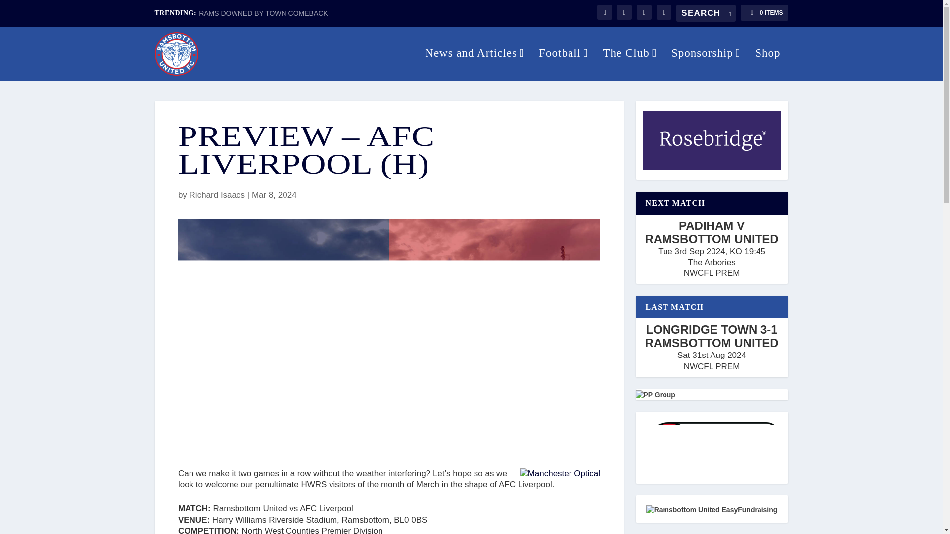 Image resolution: width=950 pixels, height=534 pixels. I want to click on Sponsorship, so click(706, 64).